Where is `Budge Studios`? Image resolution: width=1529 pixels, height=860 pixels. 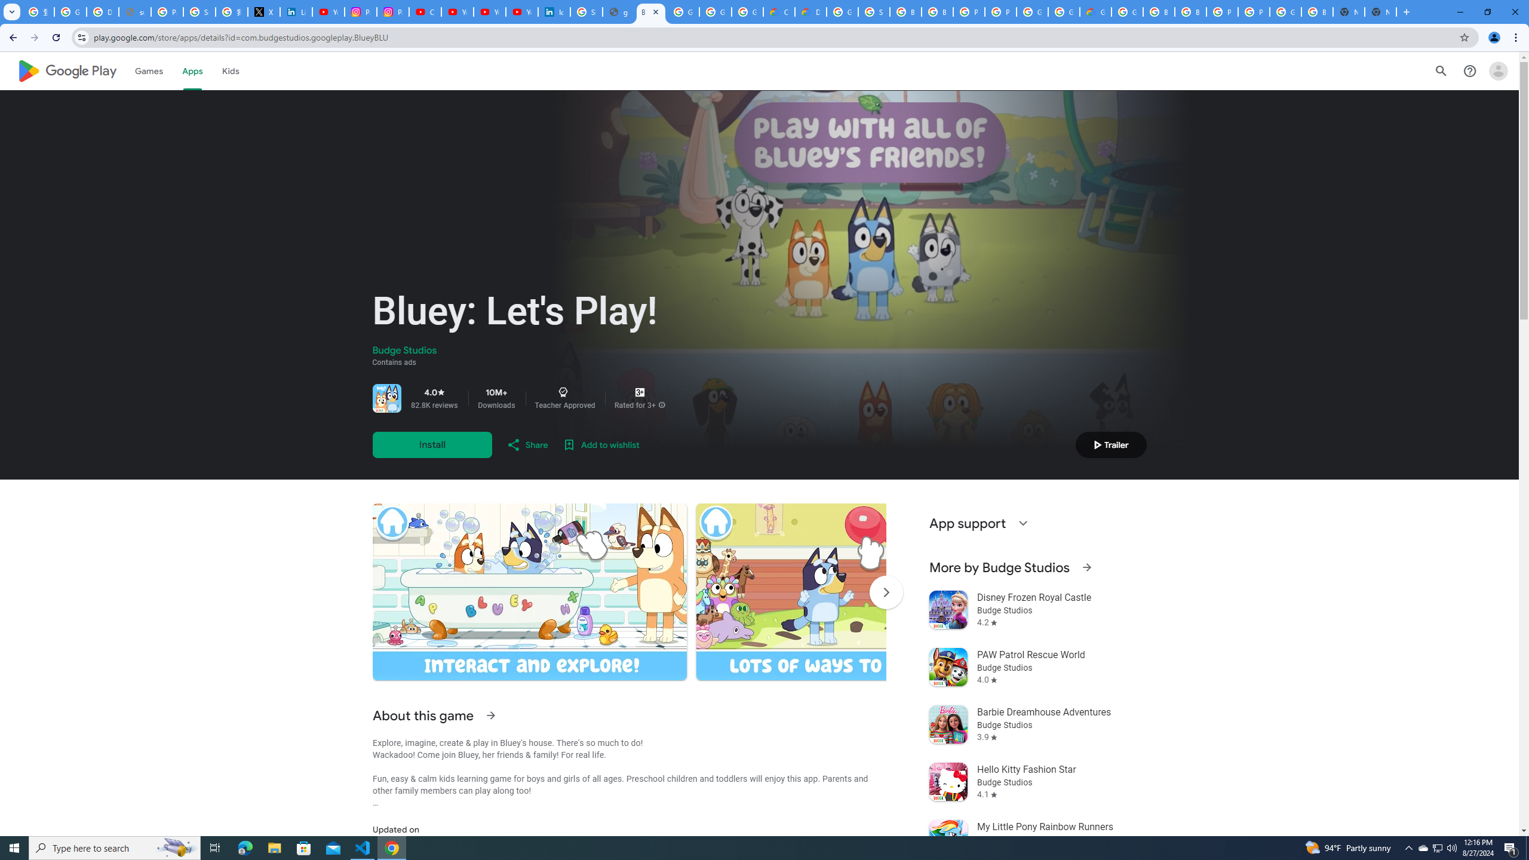 Budge Studios is located at coordinates (404, 351).